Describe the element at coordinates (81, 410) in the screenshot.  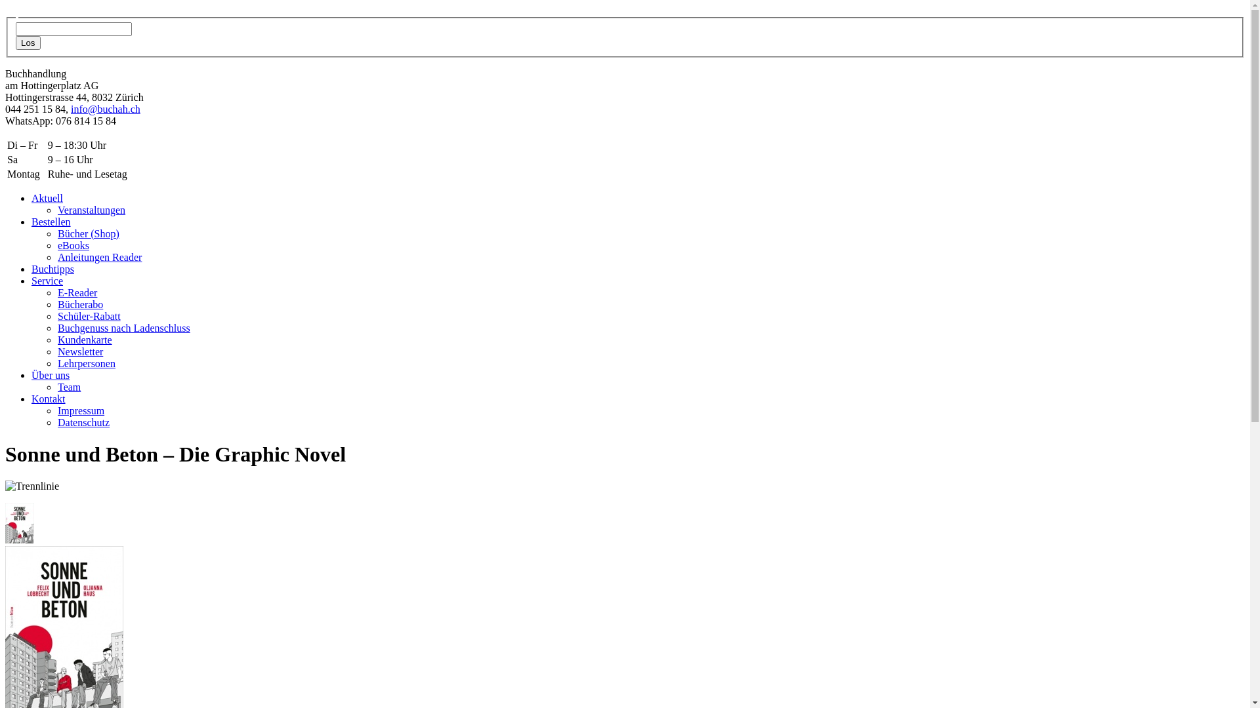
I see `Impressum` at that location.